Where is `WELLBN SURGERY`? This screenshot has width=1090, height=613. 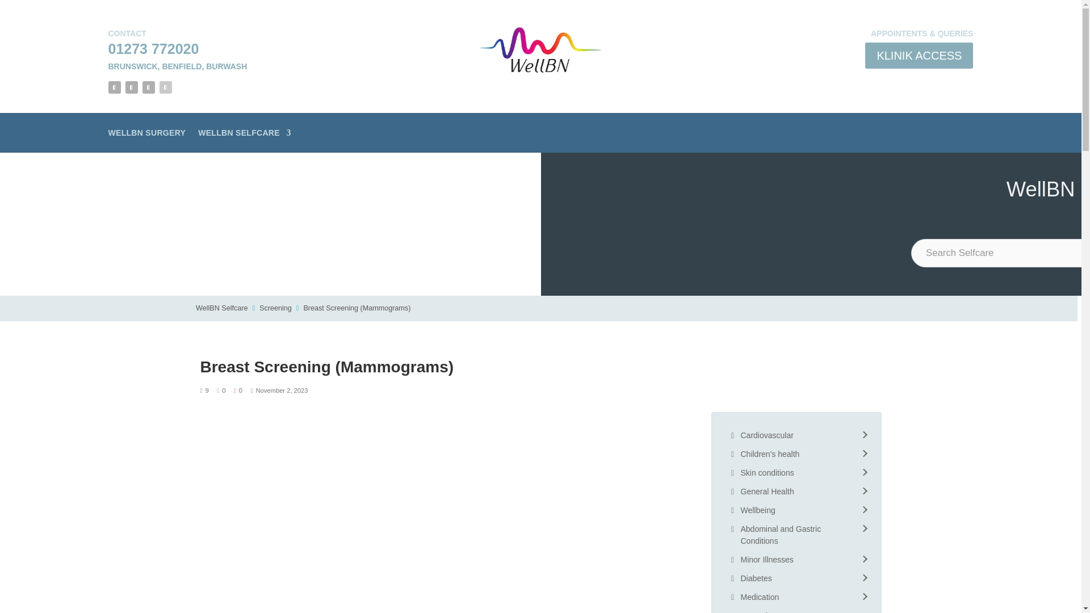 WELLBN SURGERY is located at coordinates (146, 135).